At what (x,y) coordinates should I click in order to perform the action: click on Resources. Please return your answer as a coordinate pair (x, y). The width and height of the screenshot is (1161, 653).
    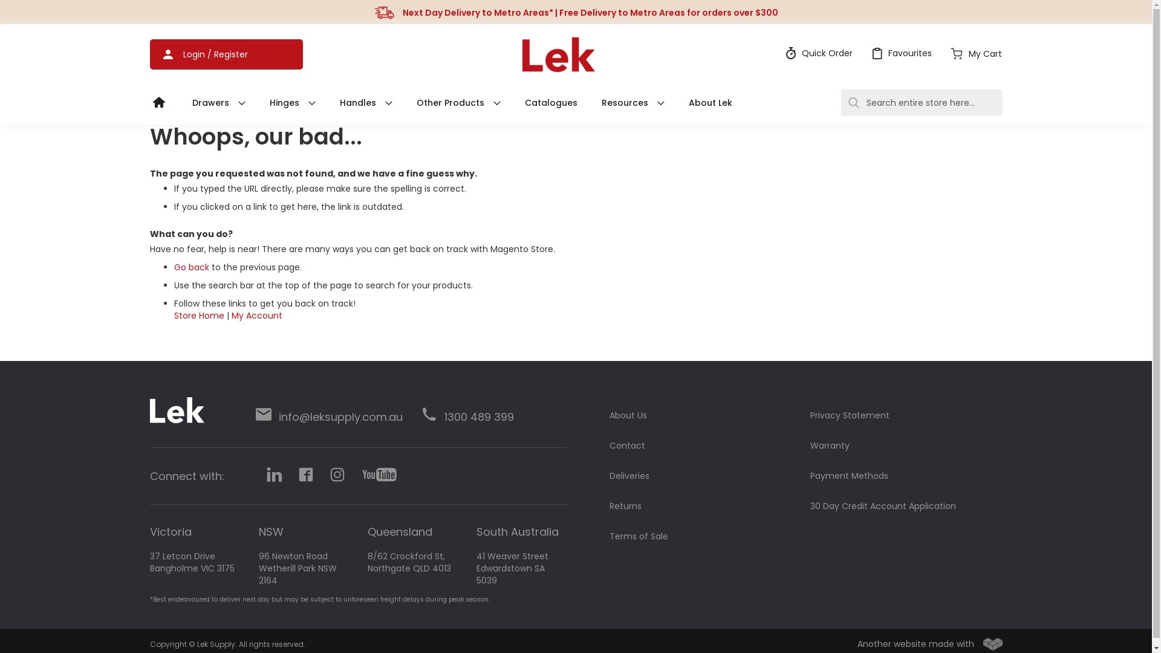
    Looking at the image, I should click on (633, 103).